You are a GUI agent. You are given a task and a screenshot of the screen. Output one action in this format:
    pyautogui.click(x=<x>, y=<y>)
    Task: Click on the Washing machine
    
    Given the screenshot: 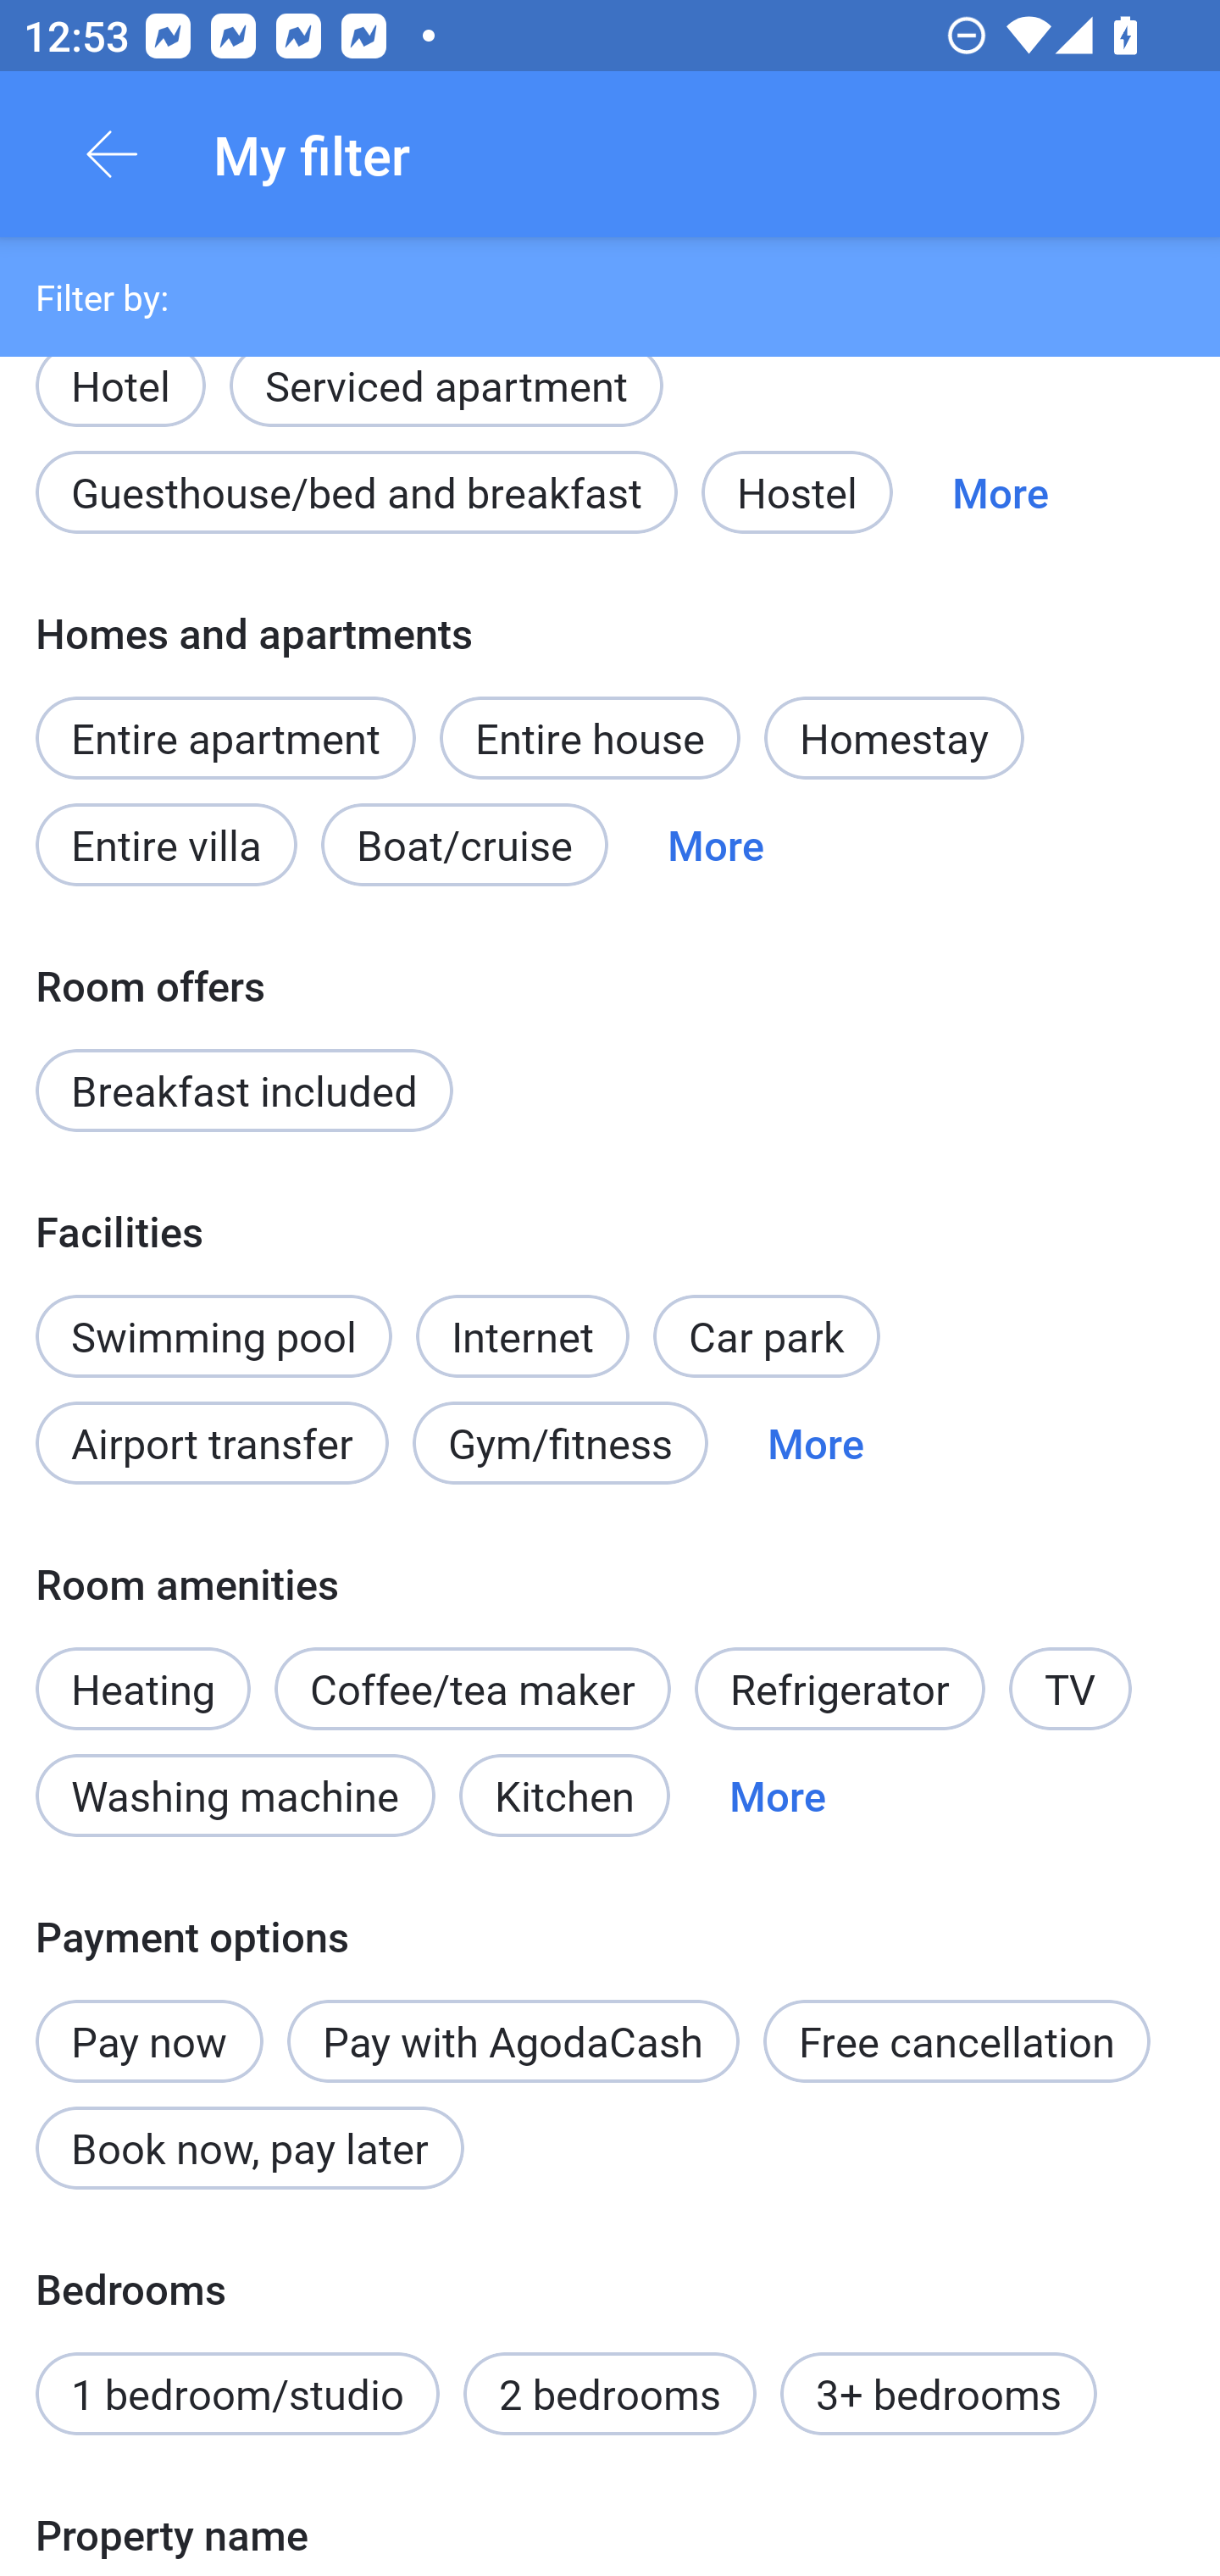 What is the action you would take?
    pyautogui.click(x=236, y=1795)
    